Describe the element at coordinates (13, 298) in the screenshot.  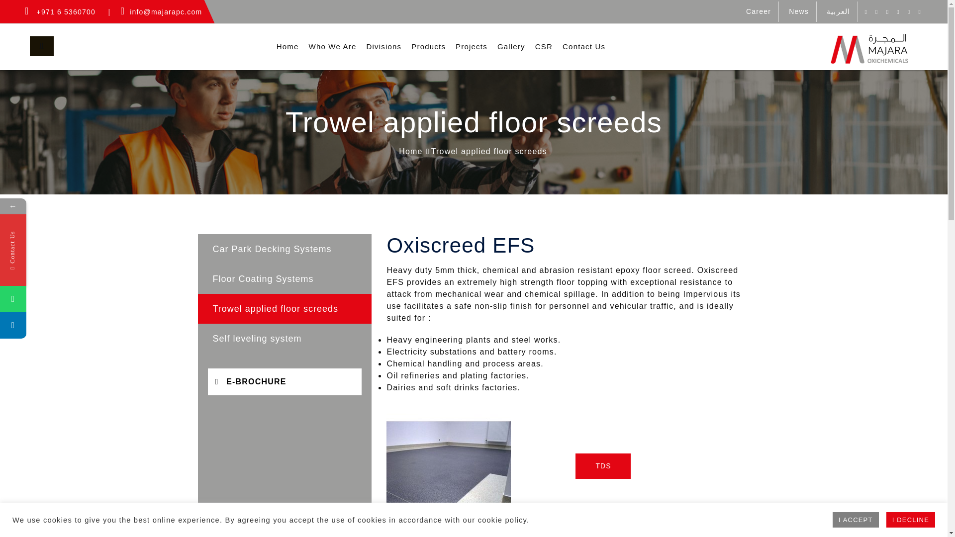
I see `Whatsapp` at that location.